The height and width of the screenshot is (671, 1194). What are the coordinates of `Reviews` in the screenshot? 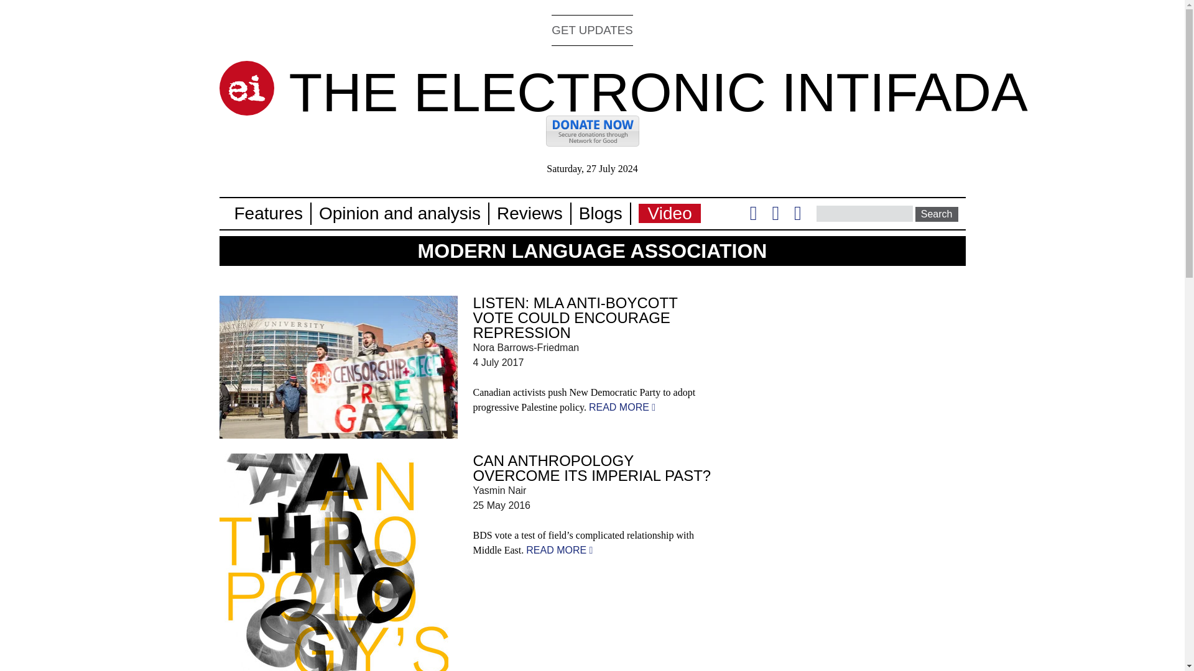 It's located at (529, 213).